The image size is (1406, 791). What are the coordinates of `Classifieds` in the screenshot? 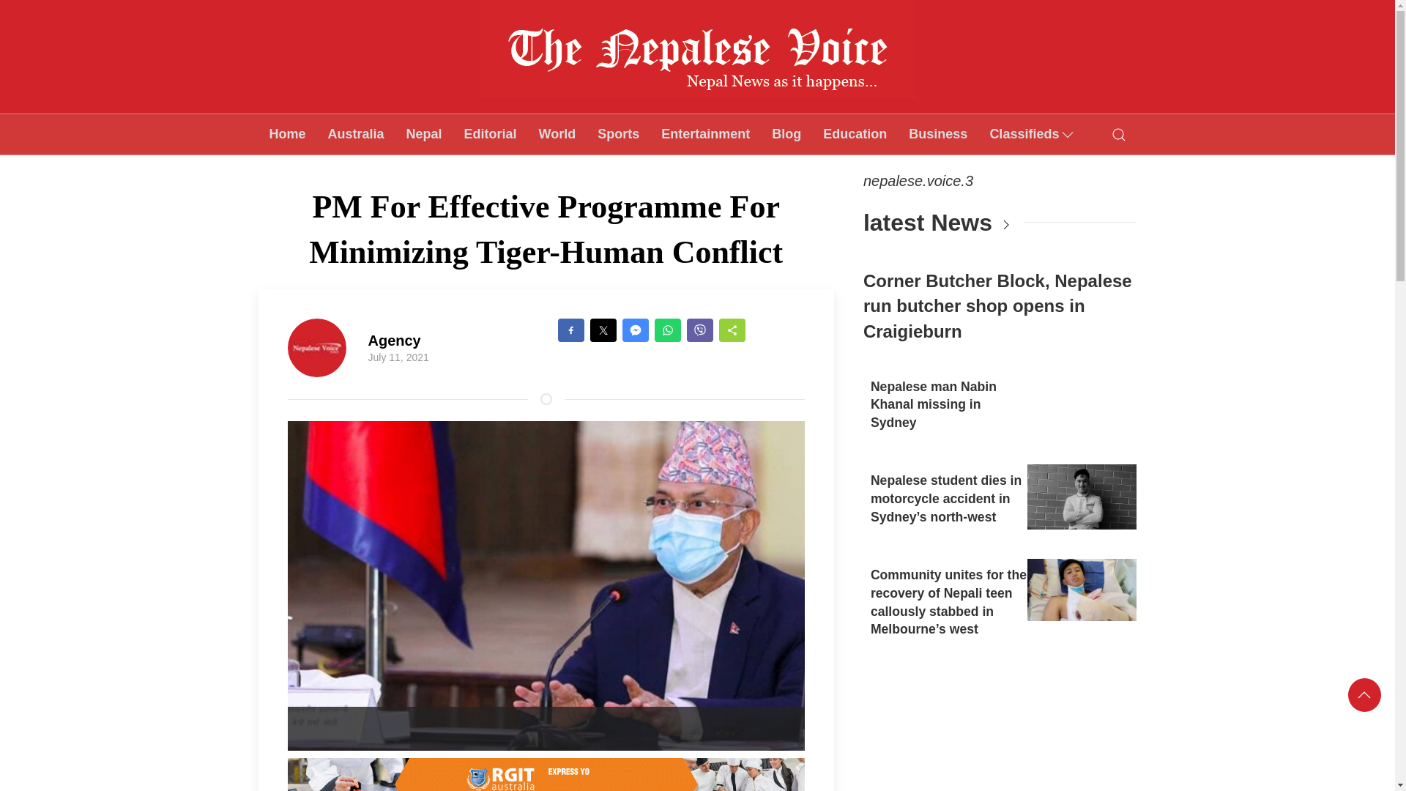 It's located at (1033, 133).